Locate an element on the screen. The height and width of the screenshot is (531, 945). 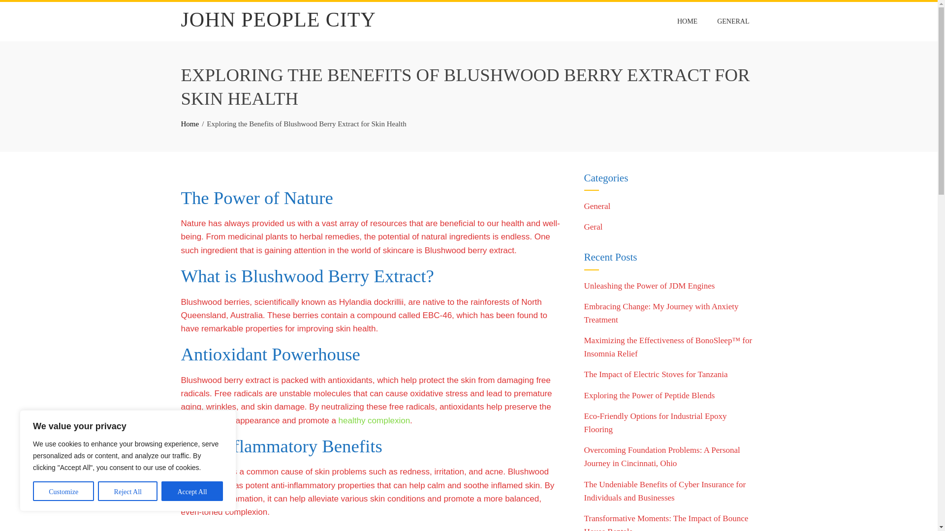
Customize is located at coordinates (63, 491).